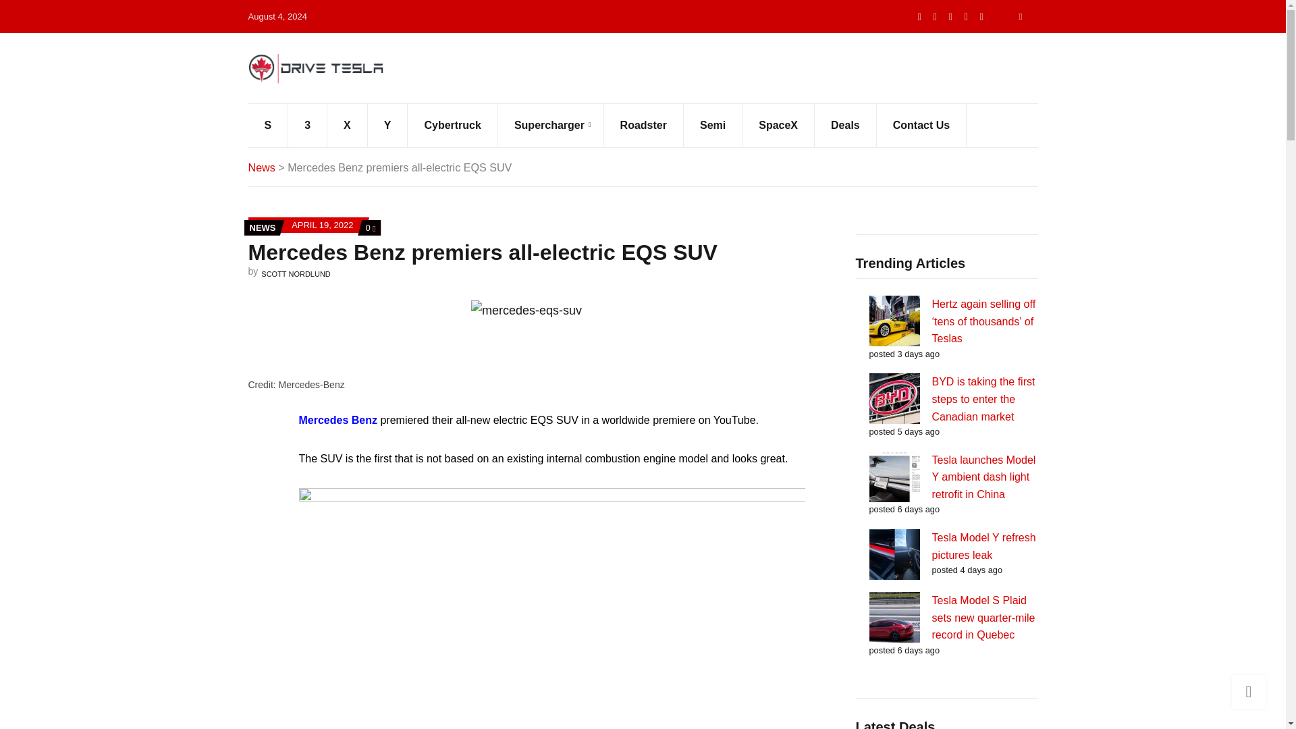 Image resolution: width=1296 pixels, height=729 pixels. Describe the element at coordinates (348, 126) in the screenshot. I see `X` at that location.